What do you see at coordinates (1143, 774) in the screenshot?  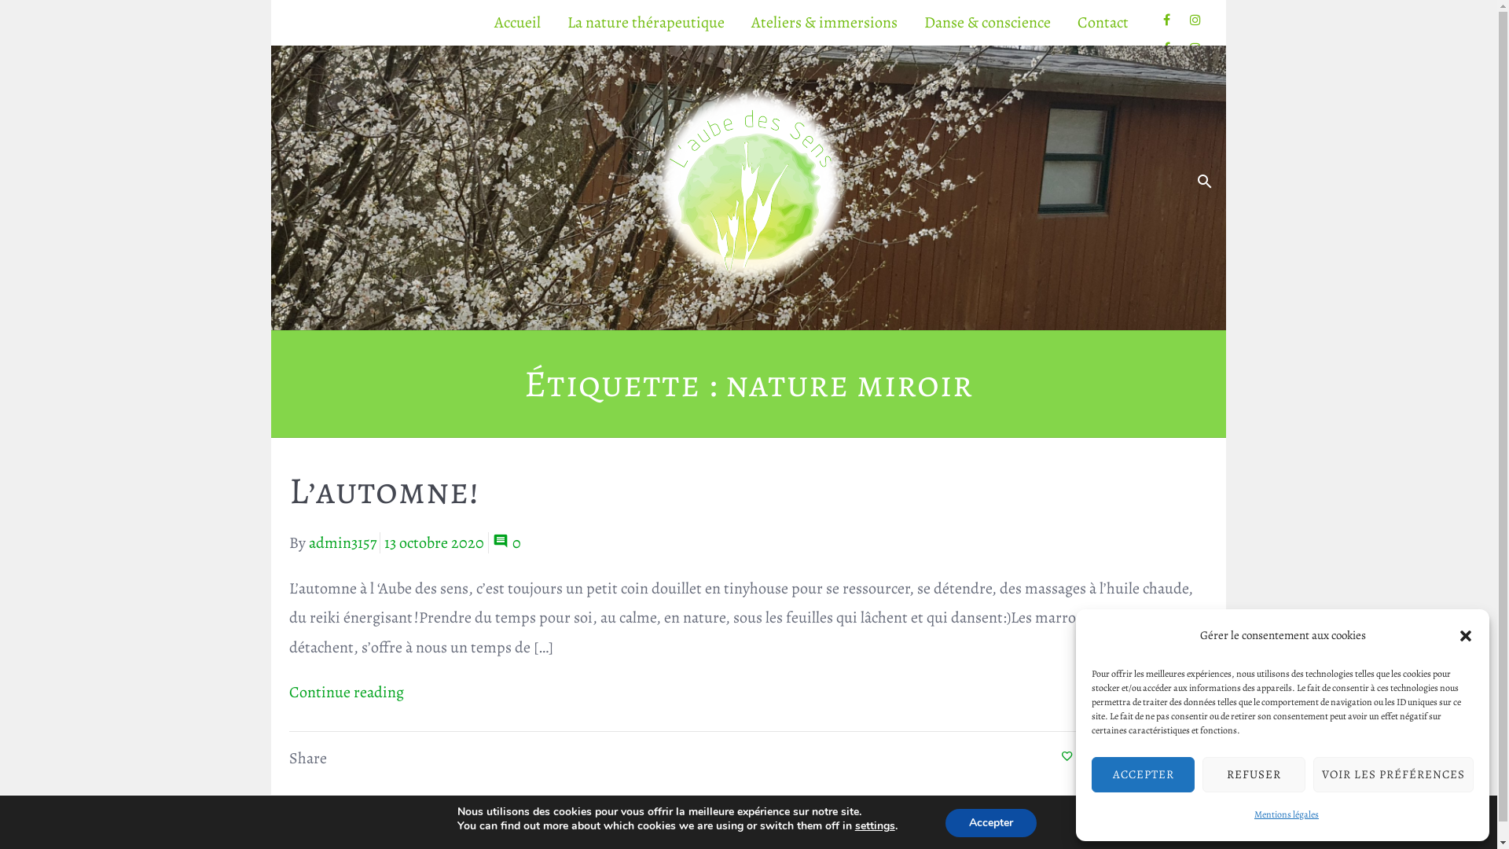 I see `ACCEPTER` at bounding box center [1143, 774].